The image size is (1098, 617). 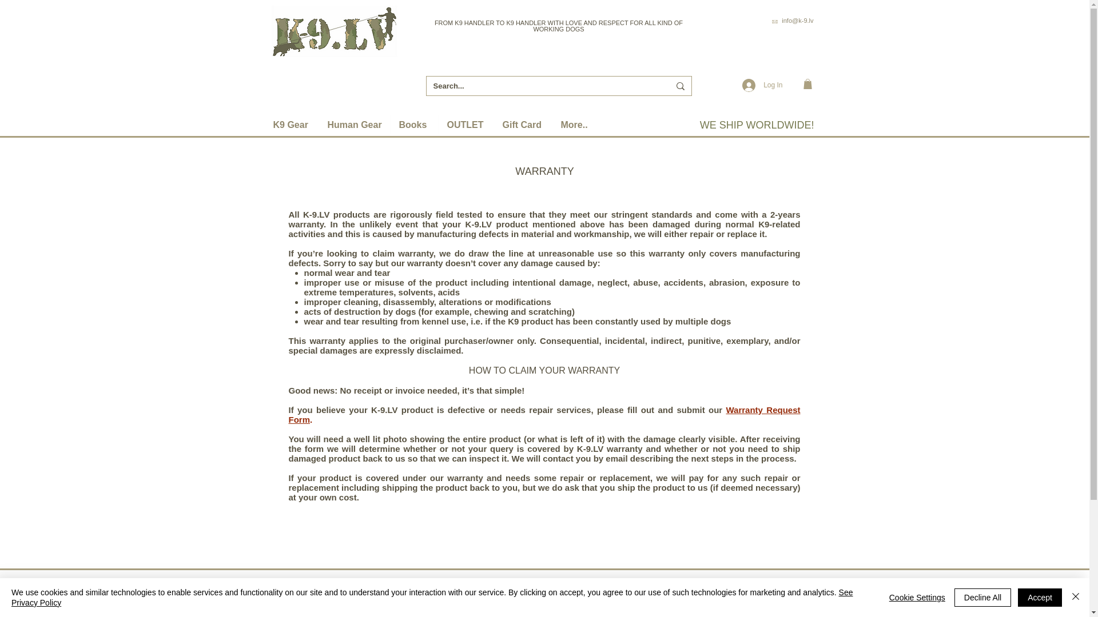 I want to click on www.k-9.lv, so click(x=803, y=41).